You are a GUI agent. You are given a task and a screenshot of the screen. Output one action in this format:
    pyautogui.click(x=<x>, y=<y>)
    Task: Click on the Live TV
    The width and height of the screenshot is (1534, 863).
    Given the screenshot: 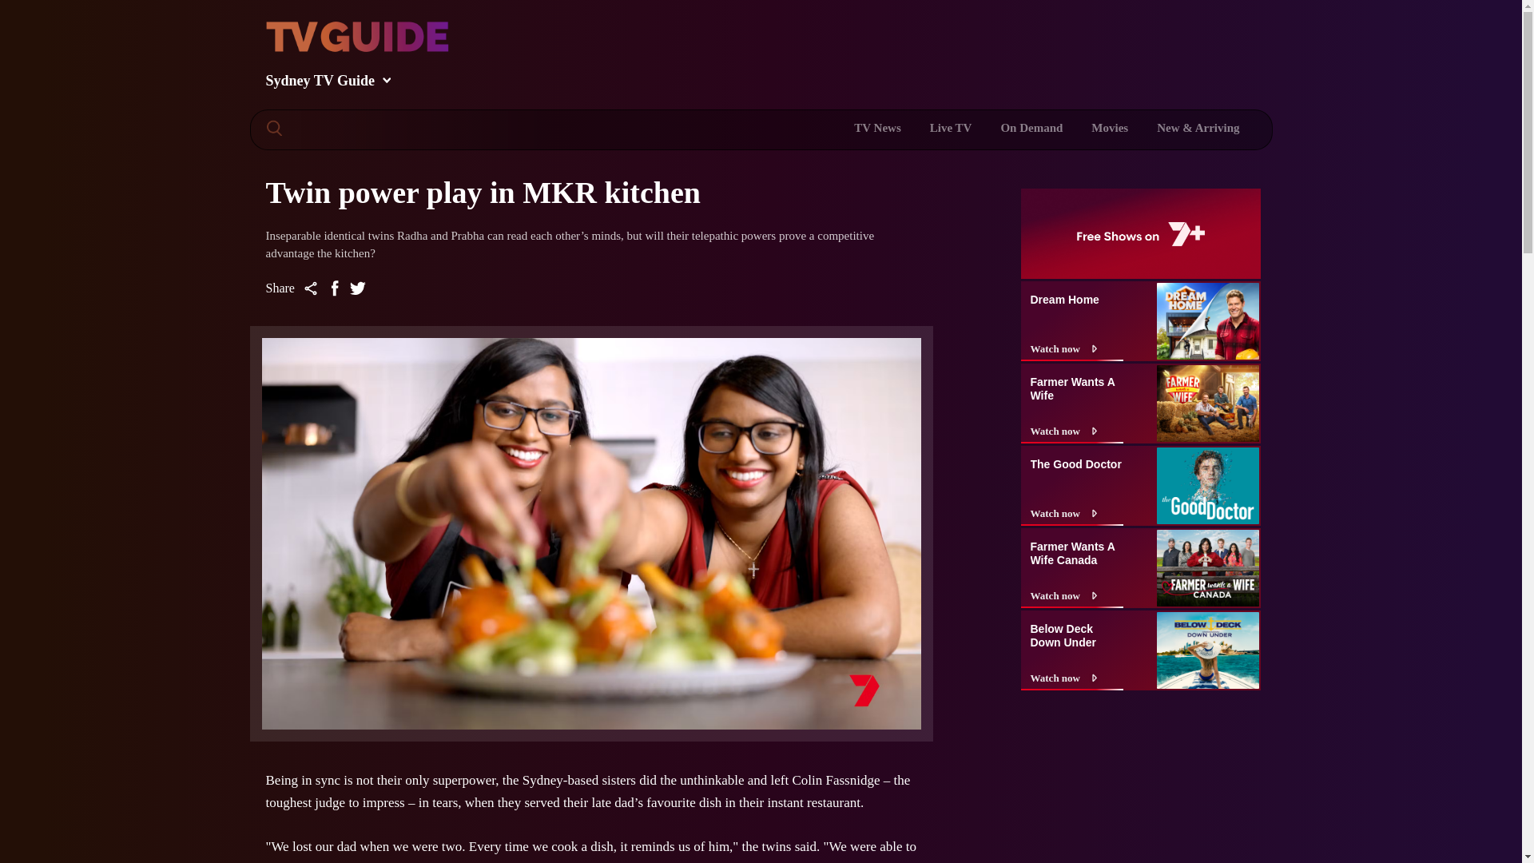 What is the action you would take?
    pyautogui.click(x=951, y=128)
    